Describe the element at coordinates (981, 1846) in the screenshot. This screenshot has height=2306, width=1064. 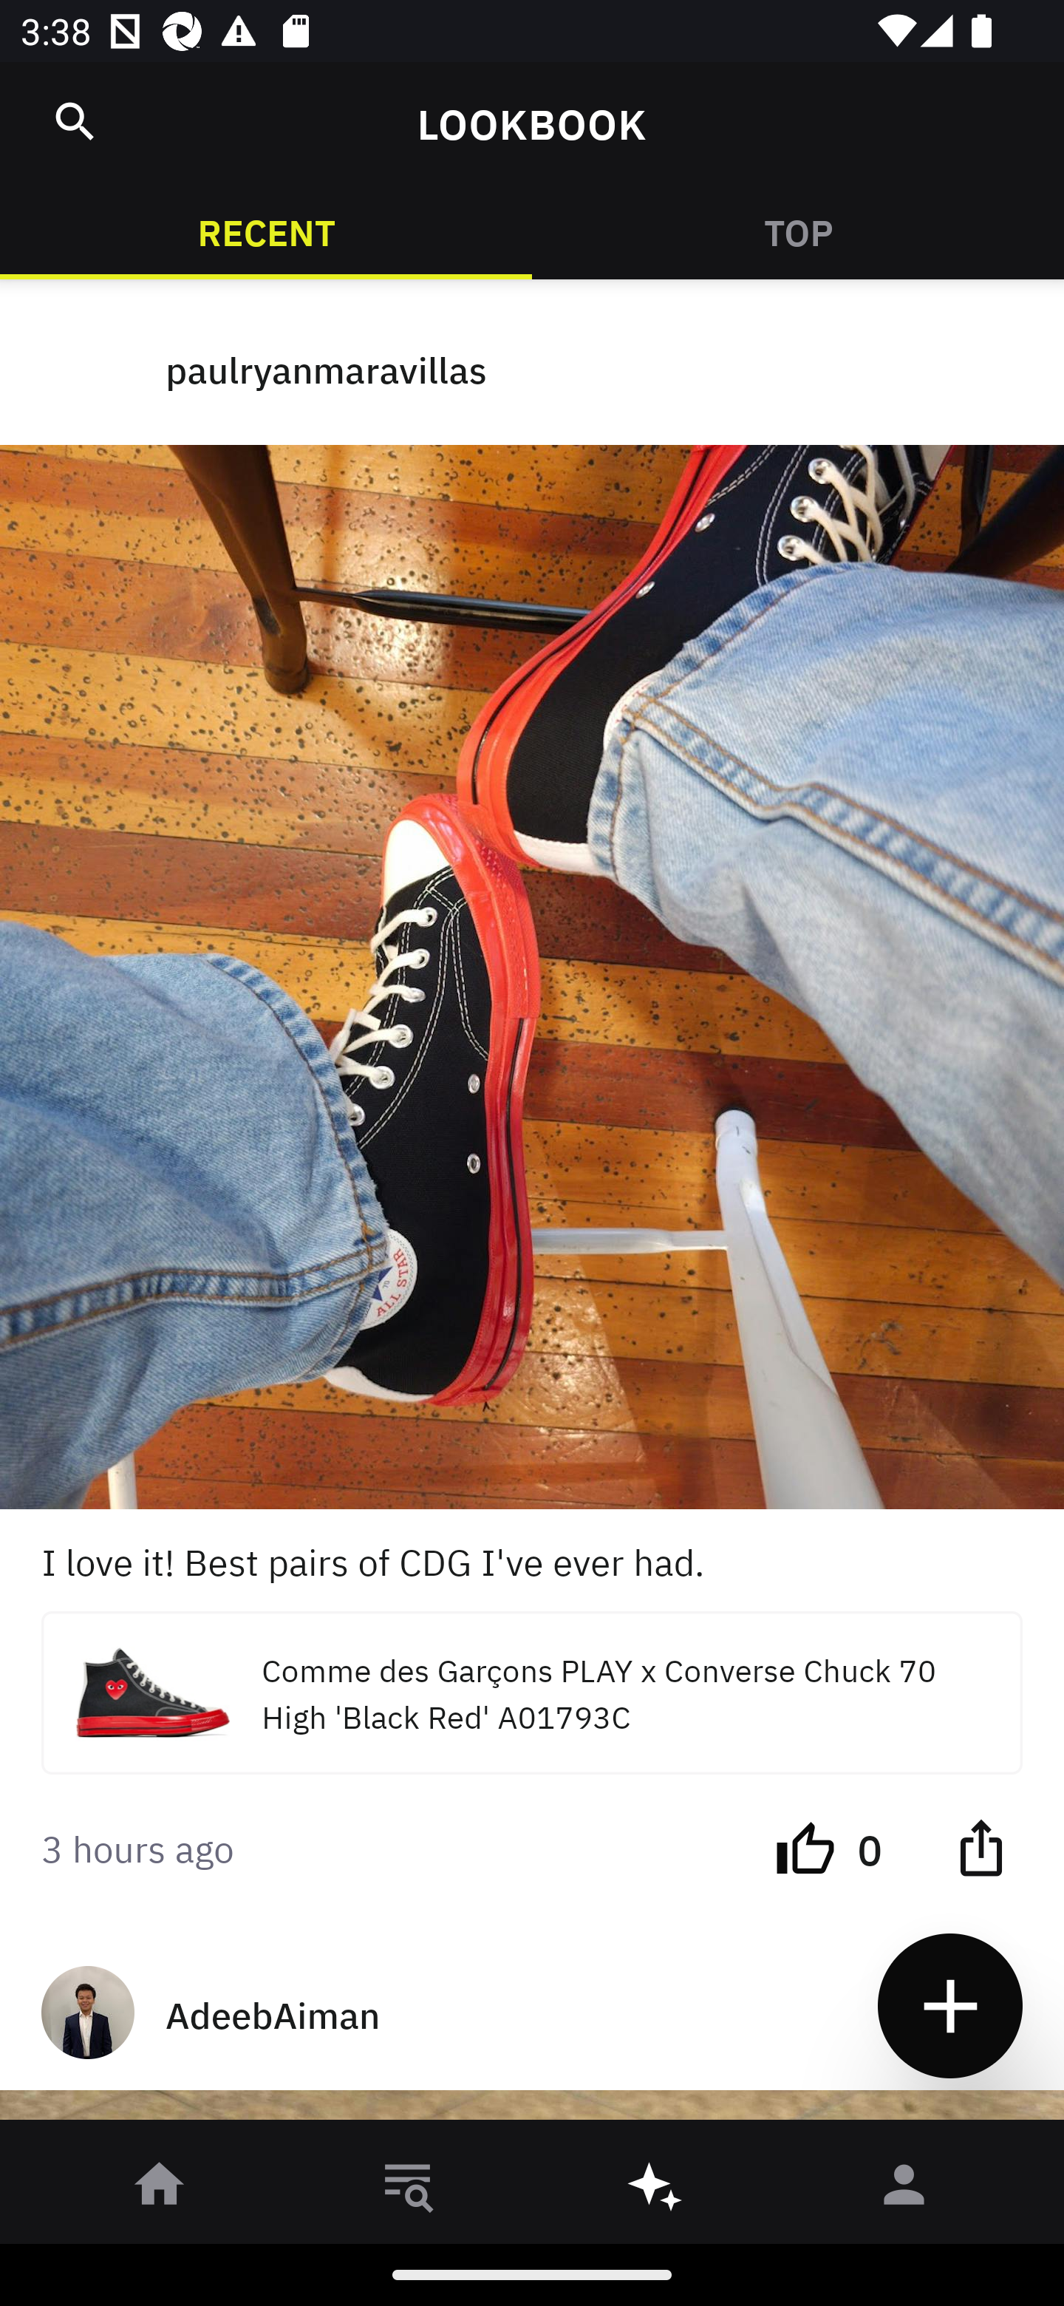
I see `` at that location.